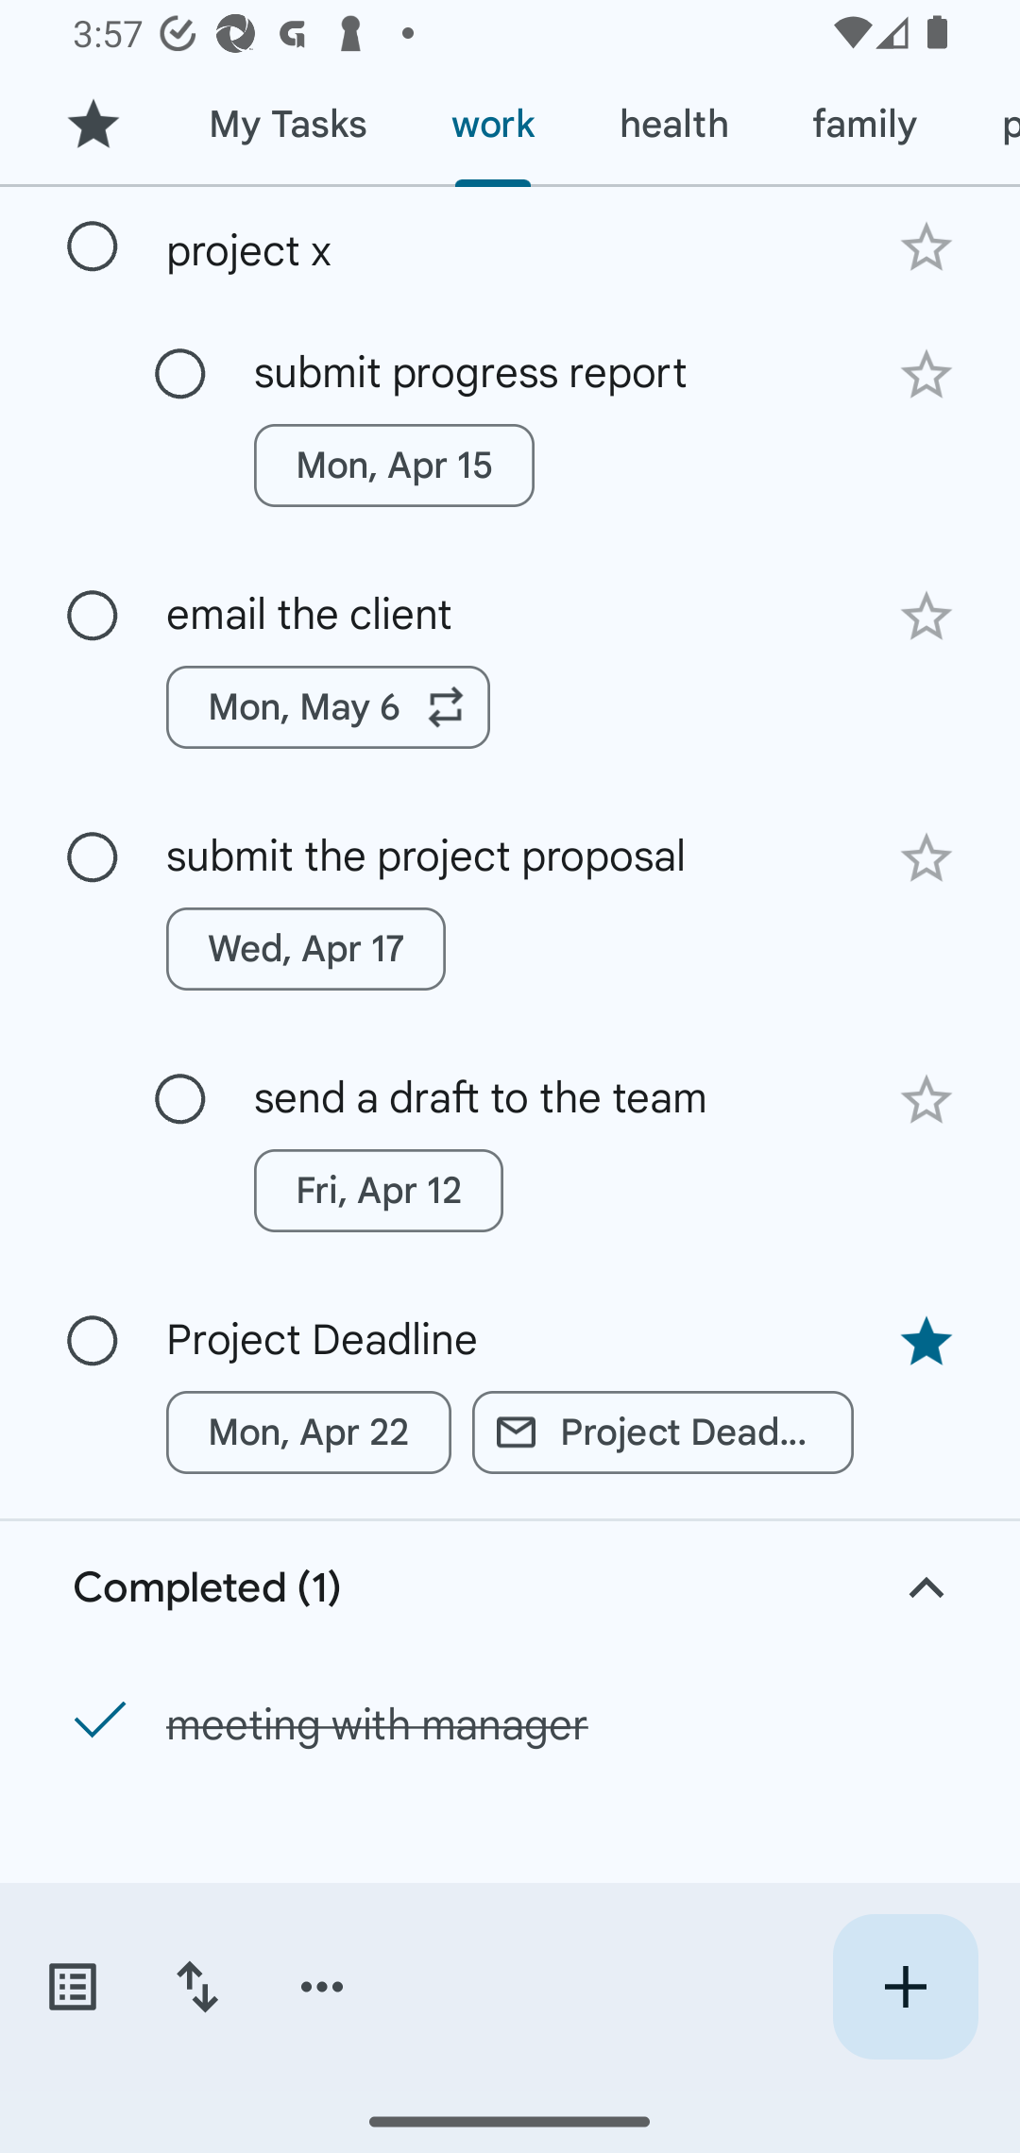  What do you see at coordinates (196, 1987) in the screenshot?
I see `Change sort order` at bounding box center [196, 1987].